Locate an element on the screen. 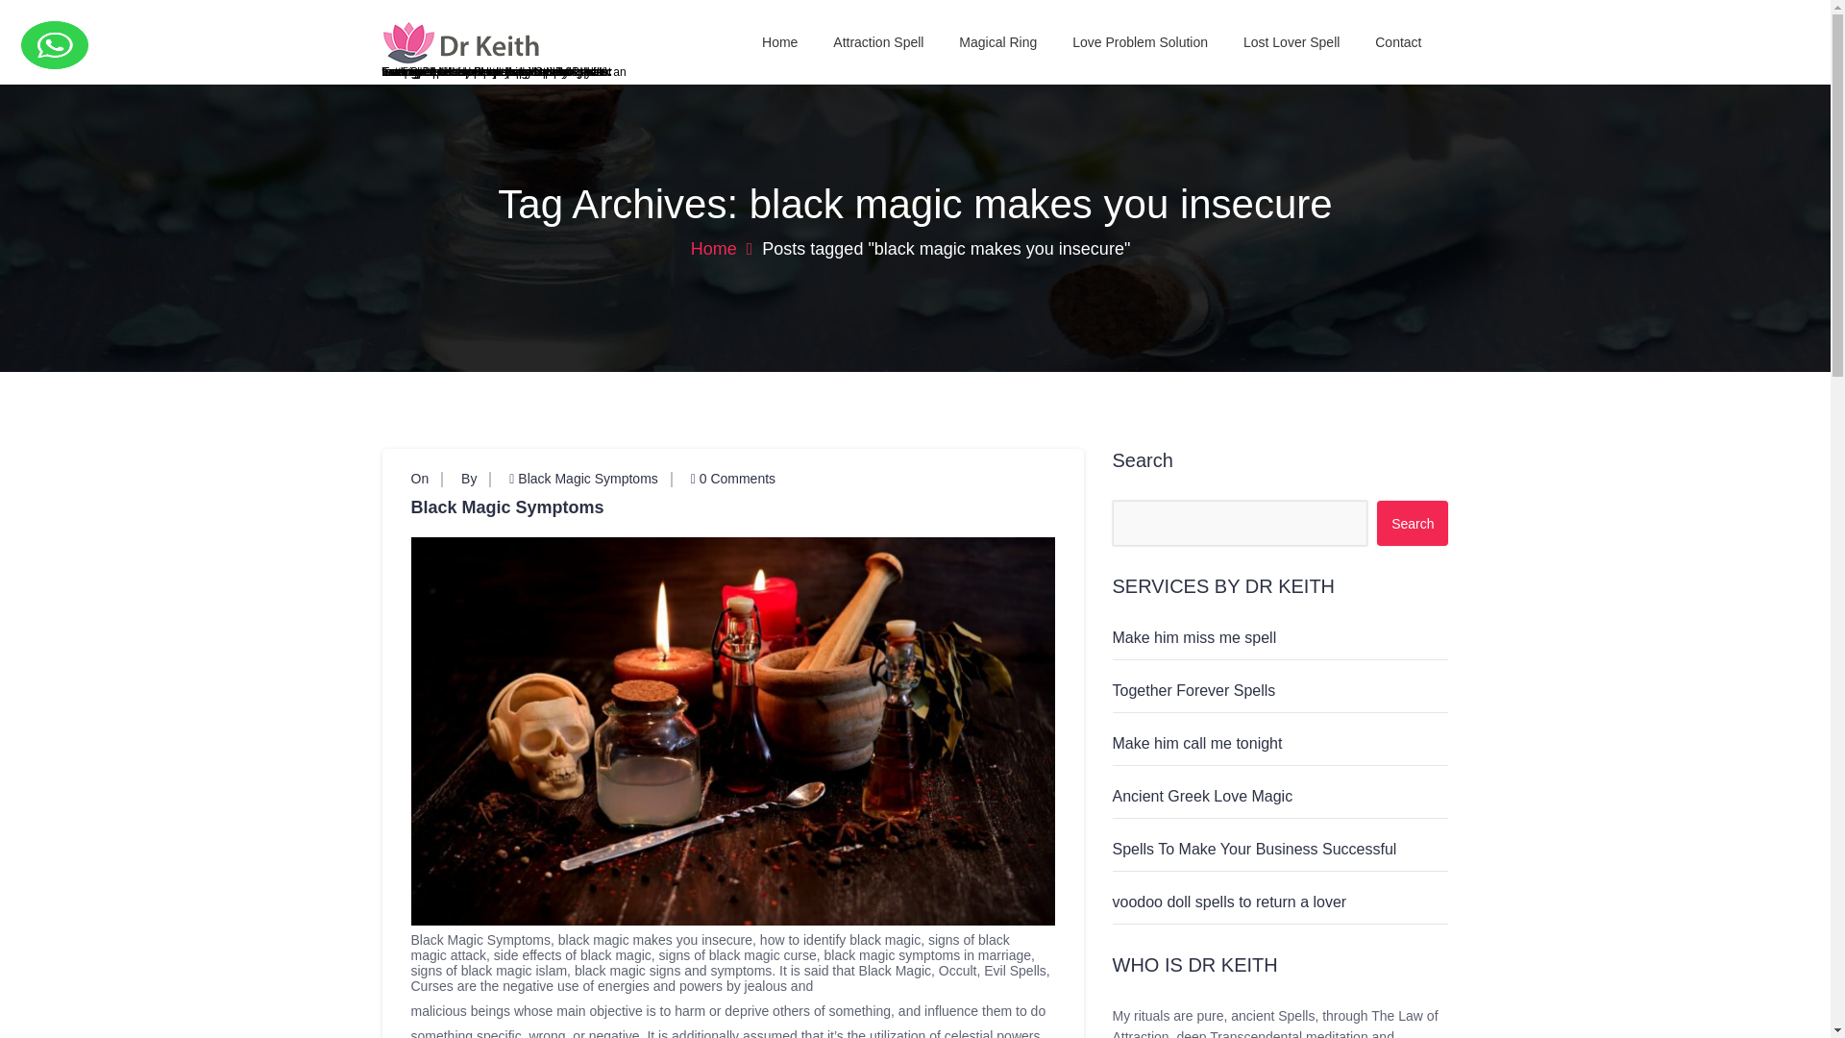  By is located at coordinates (469, 479).